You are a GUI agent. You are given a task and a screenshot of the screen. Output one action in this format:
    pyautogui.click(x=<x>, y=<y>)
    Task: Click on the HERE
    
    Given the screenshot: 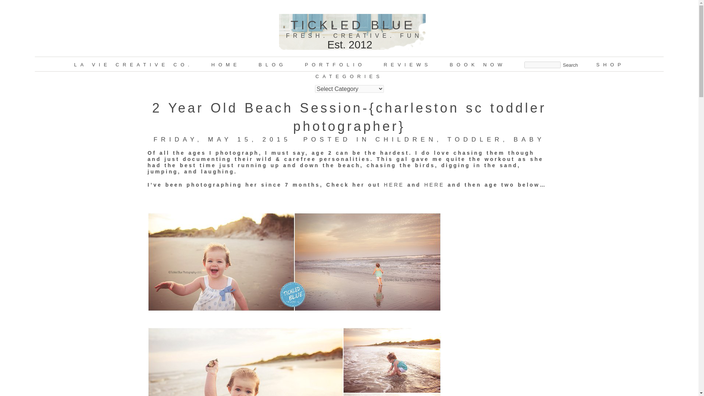 What is the action you would take?
    pyautogui.click(x=394, y=184)
    